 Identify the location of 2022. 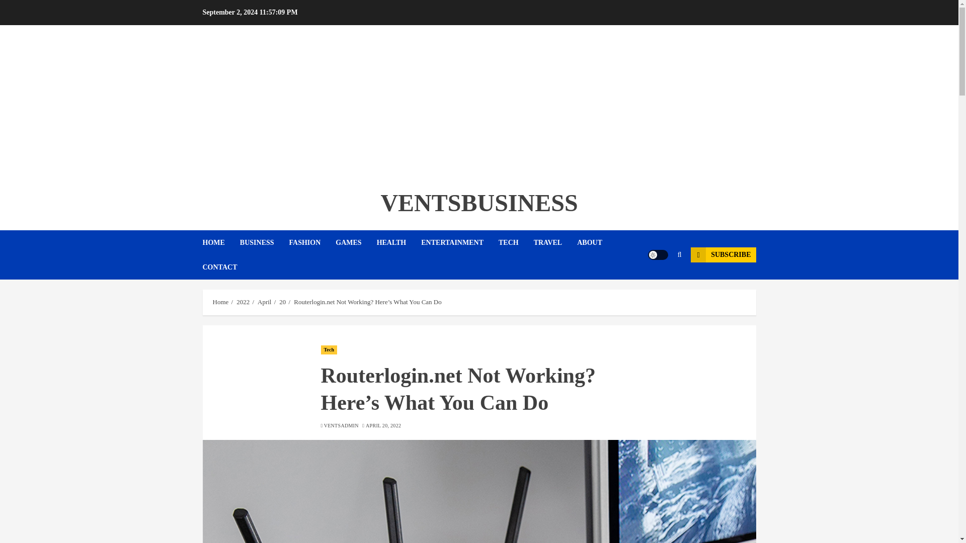
(243, 302).